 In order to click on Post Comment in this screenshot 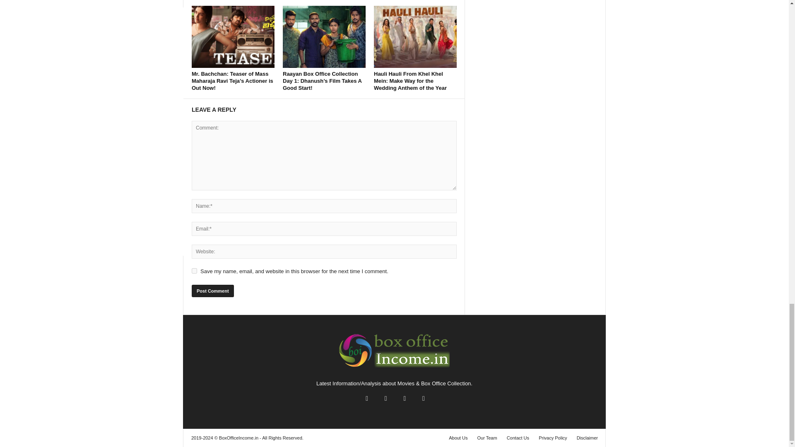, I will do `click(212, 291)`.